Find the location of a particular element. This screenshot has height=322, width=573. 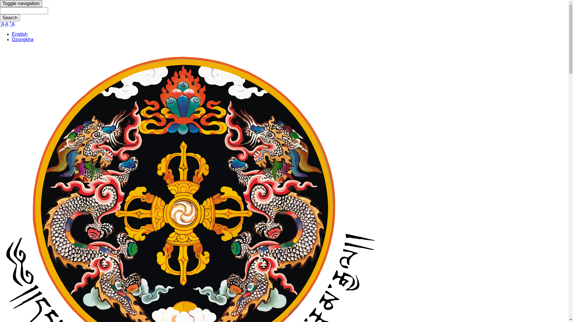

-A is located at coordinates (2, 24).